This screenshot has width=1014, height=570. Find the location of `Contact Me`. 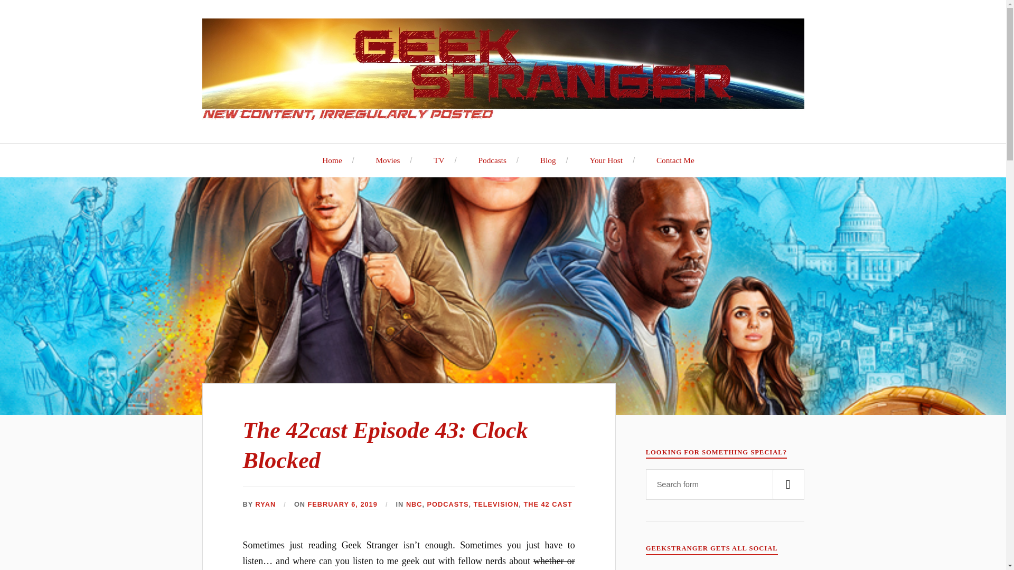

Contact Me is located at coordinates (670, 160).